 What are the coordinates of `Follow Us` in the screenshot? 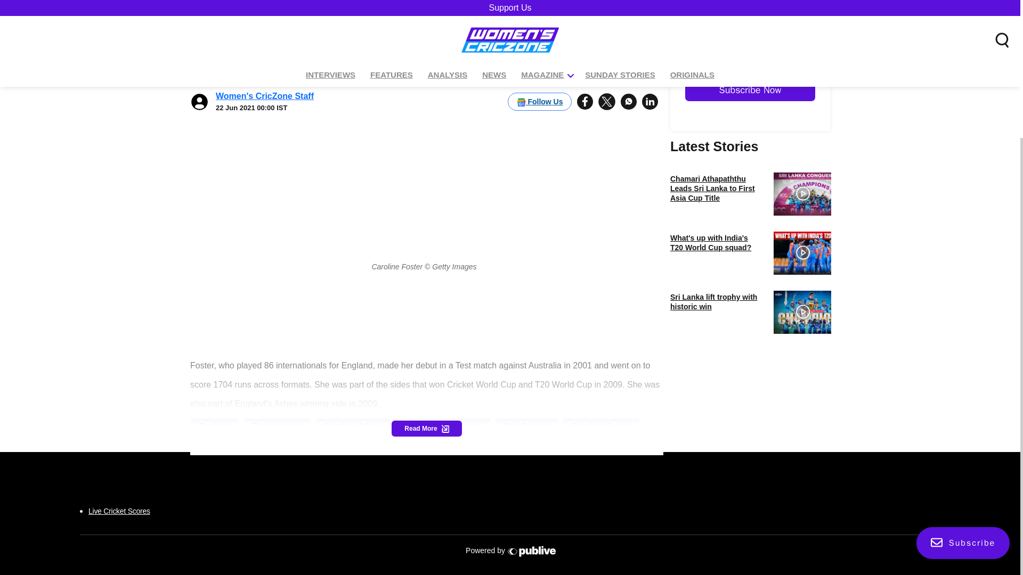 It's located at (539, 57).